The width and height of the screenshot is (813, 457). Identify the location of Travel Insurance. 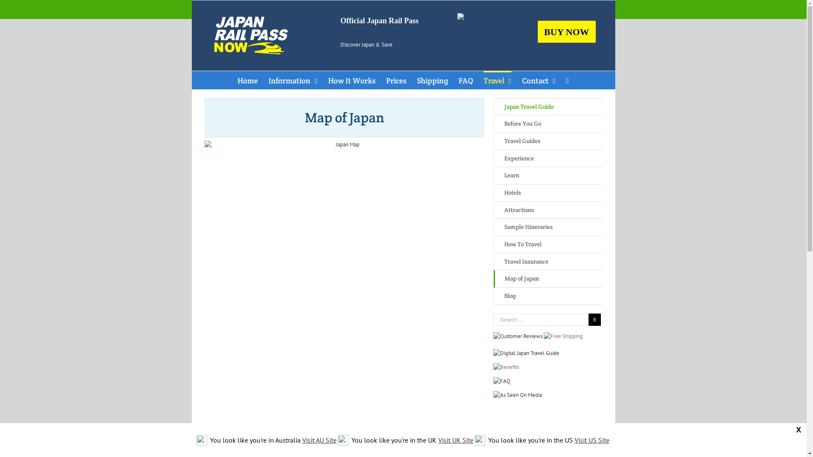
(548, 262).